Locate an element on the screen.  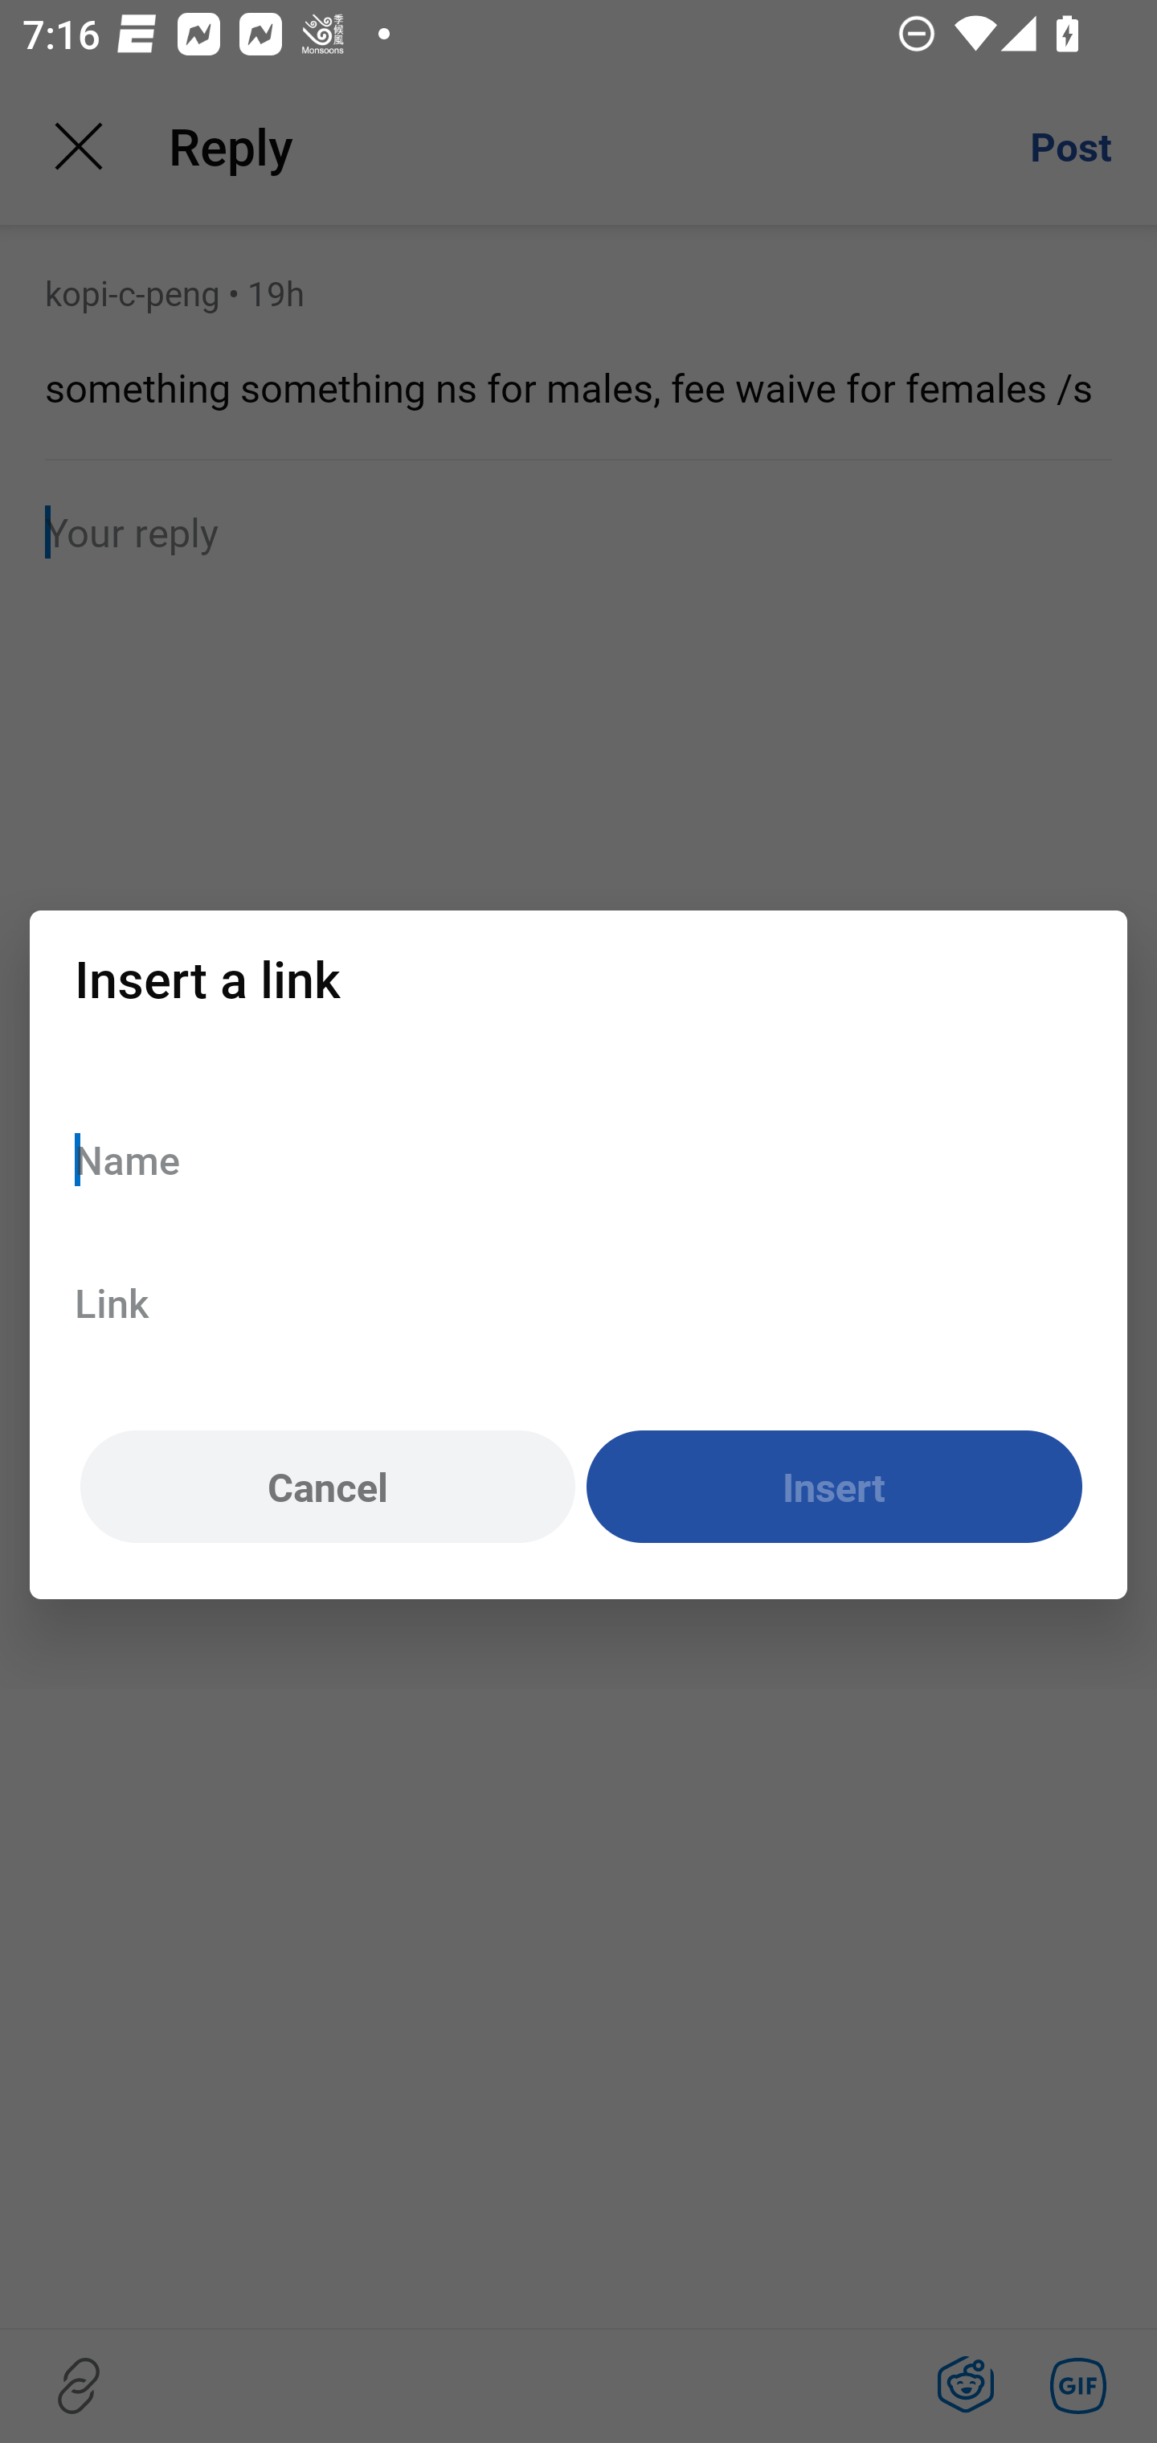
Insert is located at coordinates (834, 1487).